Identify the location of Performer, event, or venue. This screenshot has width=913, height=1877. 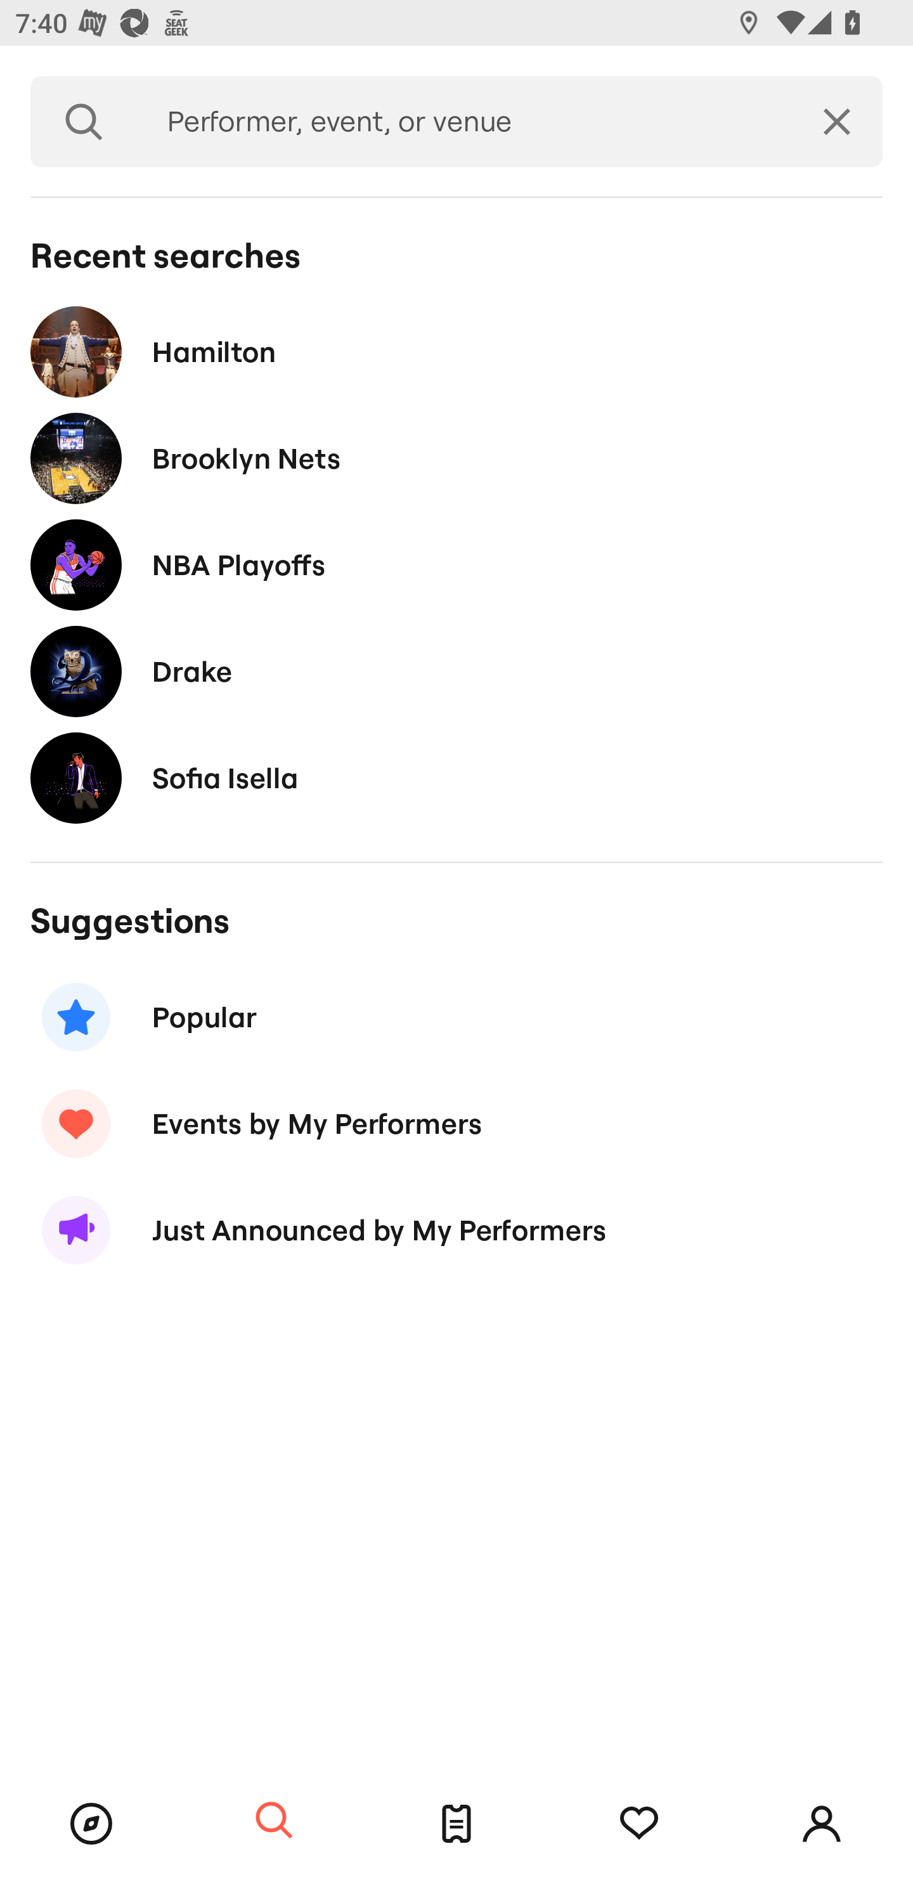
(464, 122).